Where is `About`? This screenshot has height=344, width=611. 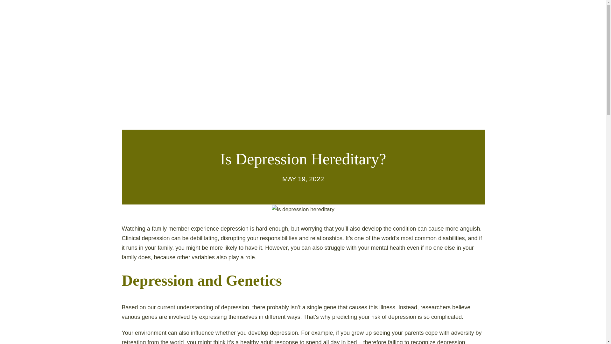
About is located at coordinates (128, 14).